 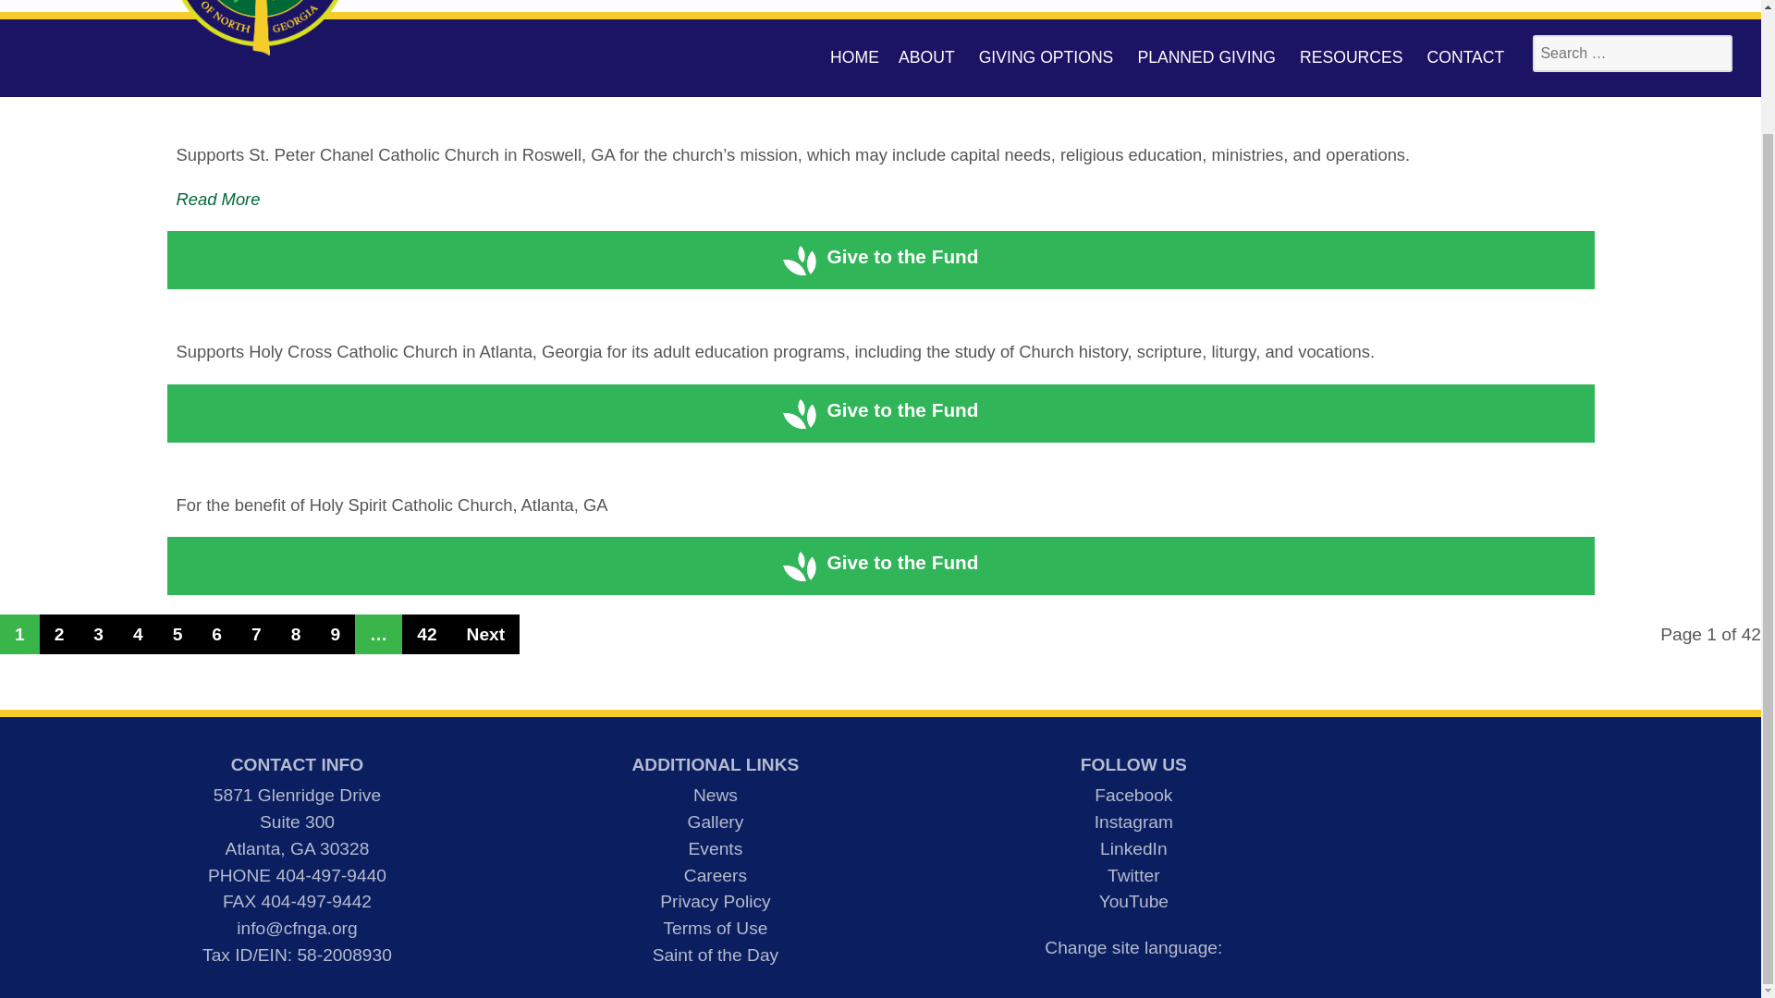 What do you see at coordinates (1208, 57) in the screenshot?
I see `PLANNED GIVING` at bounding box center [1208, 57].